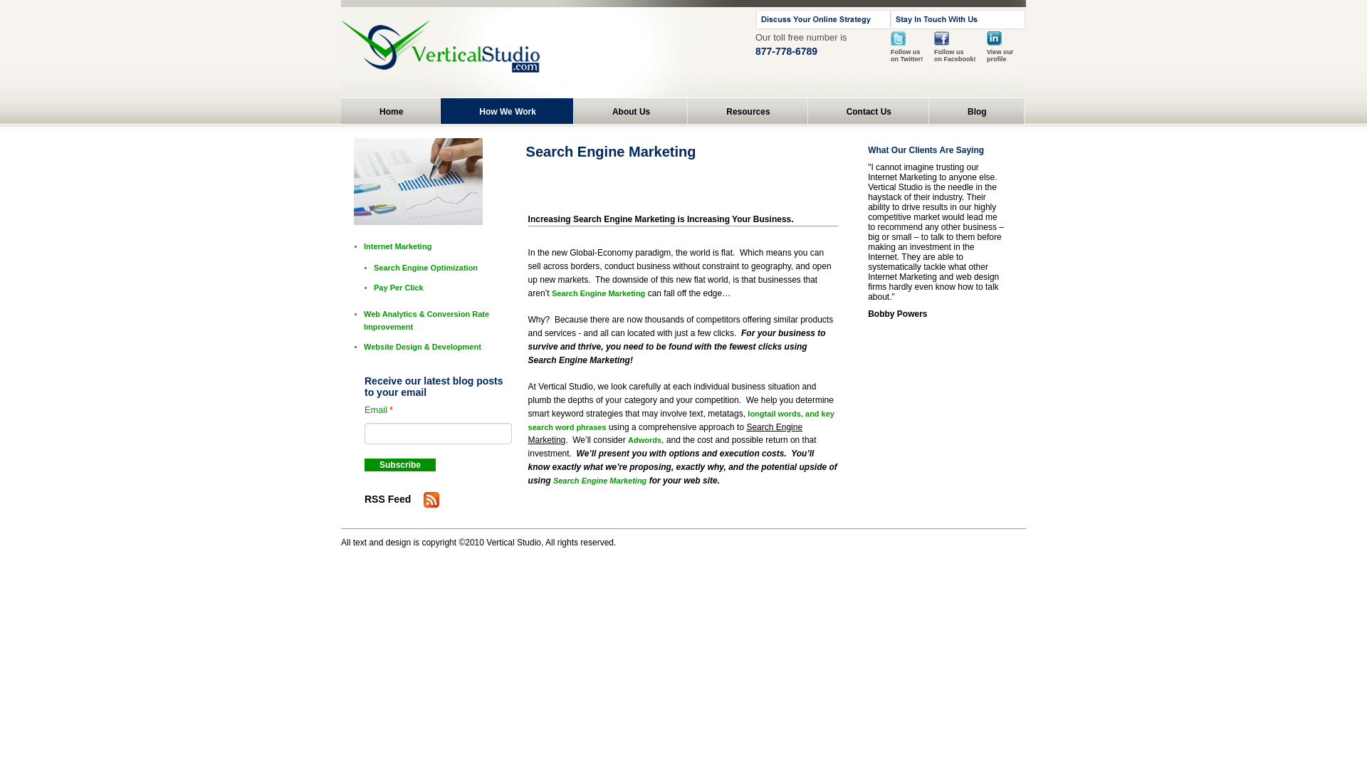 This screenshot has height=769, width=1367. I want to click on RSS Feed, so click(431, 500).